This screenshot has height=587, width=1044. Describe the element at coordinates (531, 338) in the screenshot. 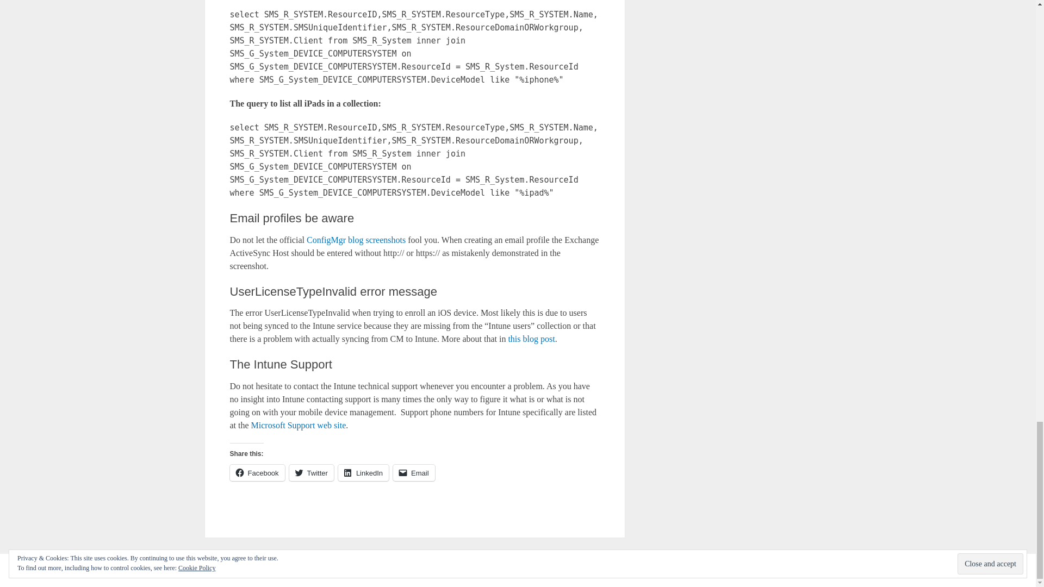

I see `this blog post` at that location.